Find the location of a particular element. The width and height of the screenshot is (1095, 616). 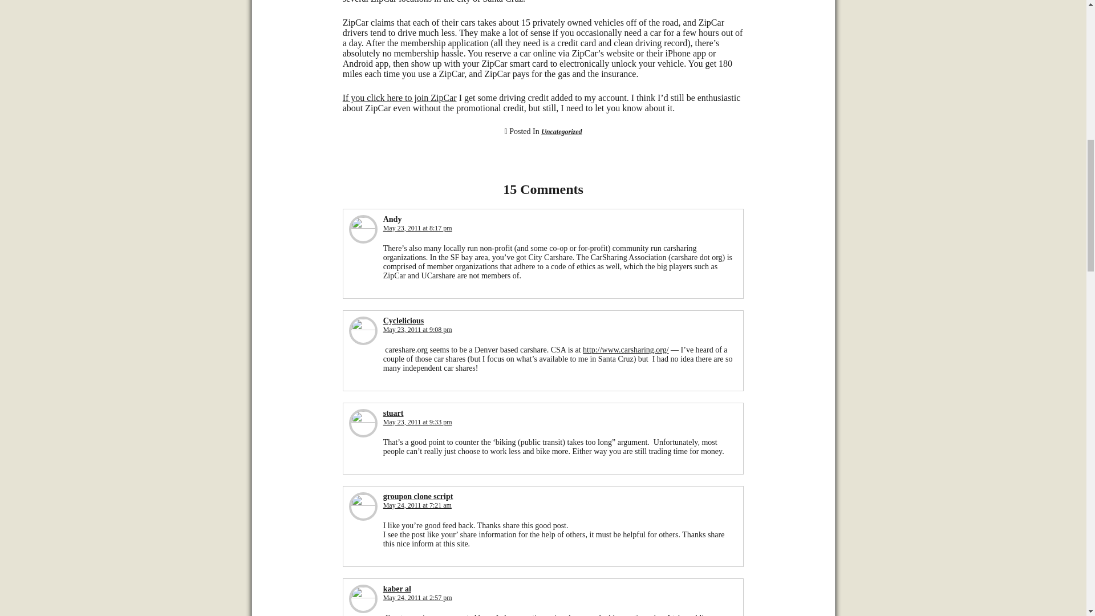

Uncategorized is located at coordinates (561, 131).